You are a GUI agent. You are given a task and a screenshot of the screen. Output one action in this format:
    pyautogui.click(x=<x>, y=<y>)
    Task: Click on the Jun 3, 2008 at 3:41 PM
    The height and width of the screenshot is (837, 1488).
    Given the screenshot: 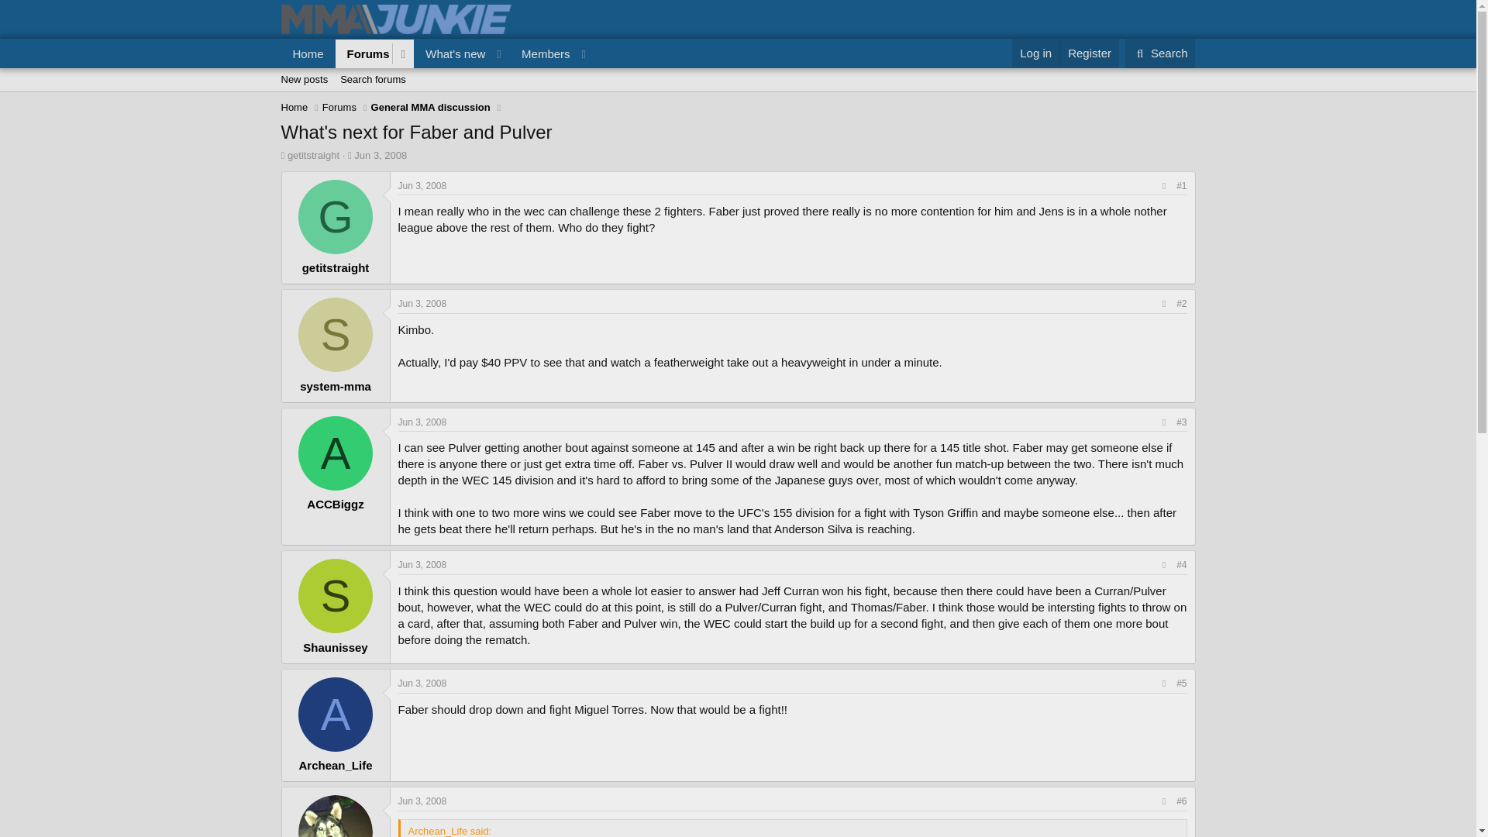 What is the action you would take?
    pyautogui.click(x=423, y=801)
    